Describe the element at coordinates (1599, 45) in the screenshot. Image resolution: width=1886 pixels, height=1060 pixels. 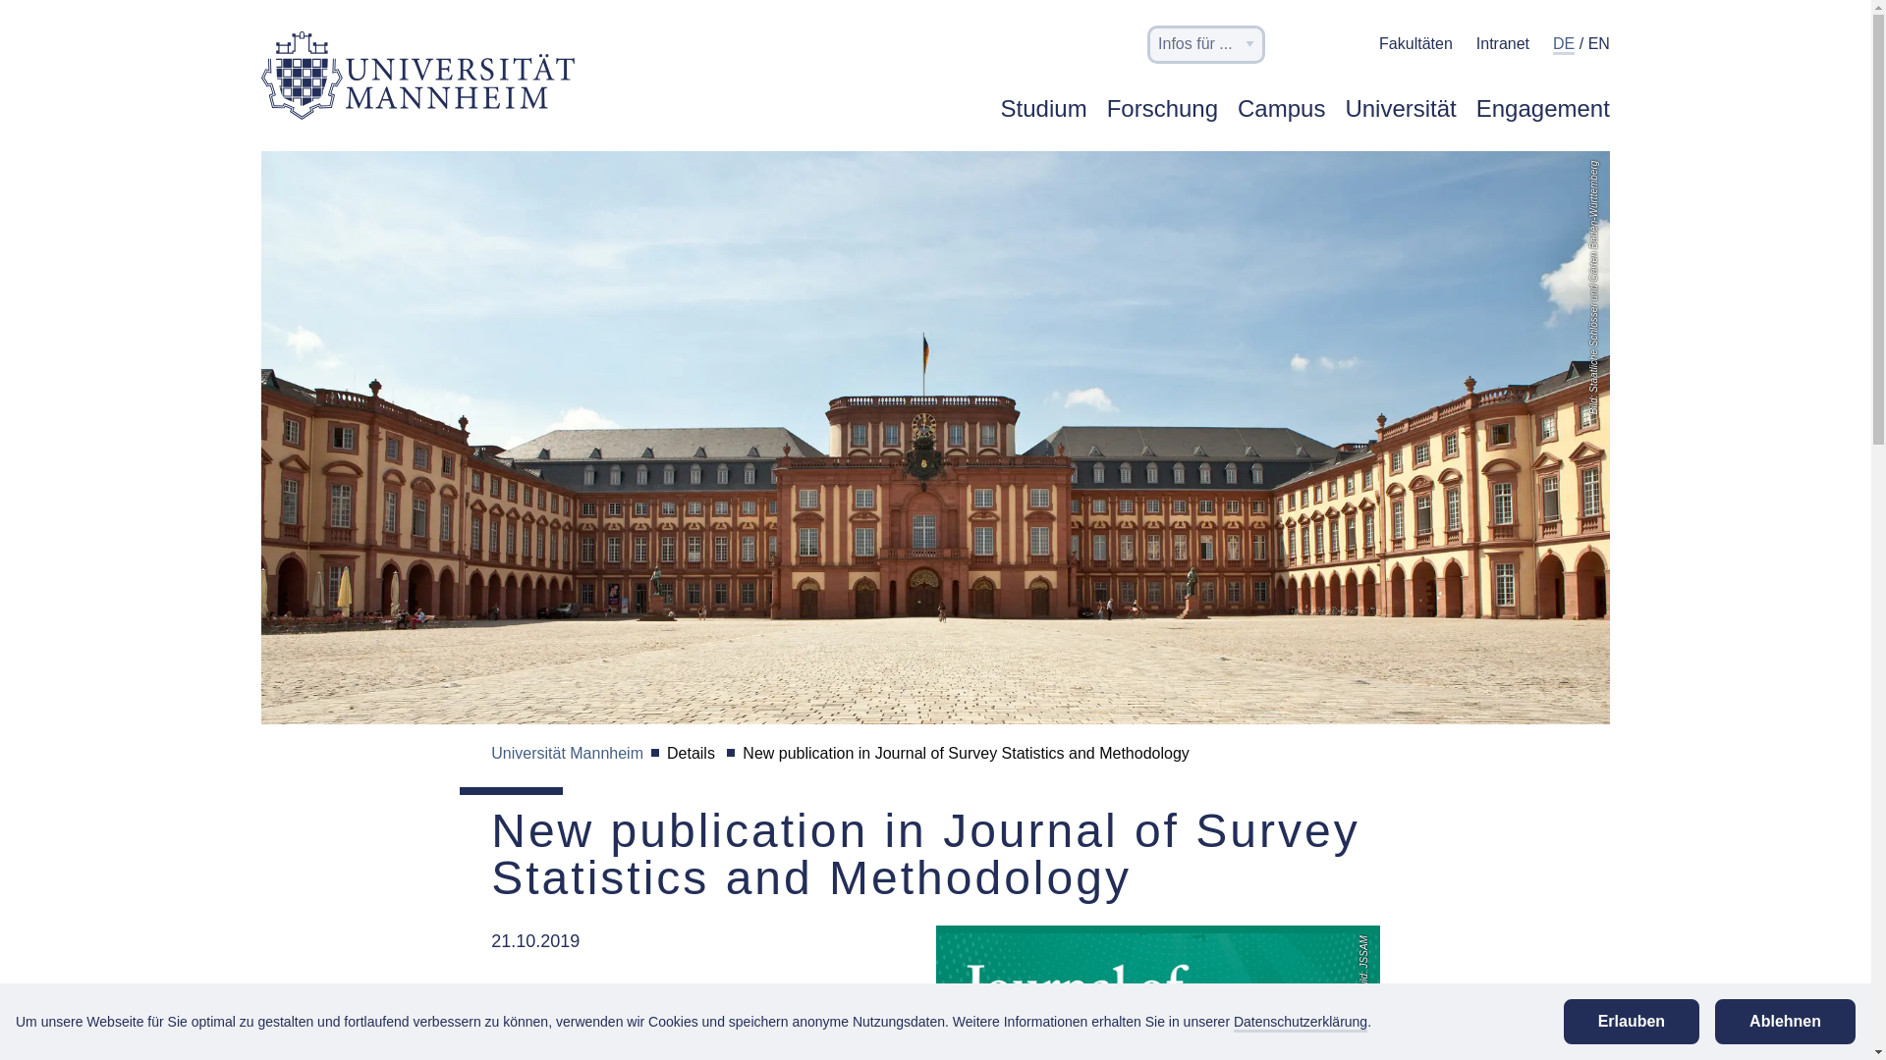
I see `EN` at that location.